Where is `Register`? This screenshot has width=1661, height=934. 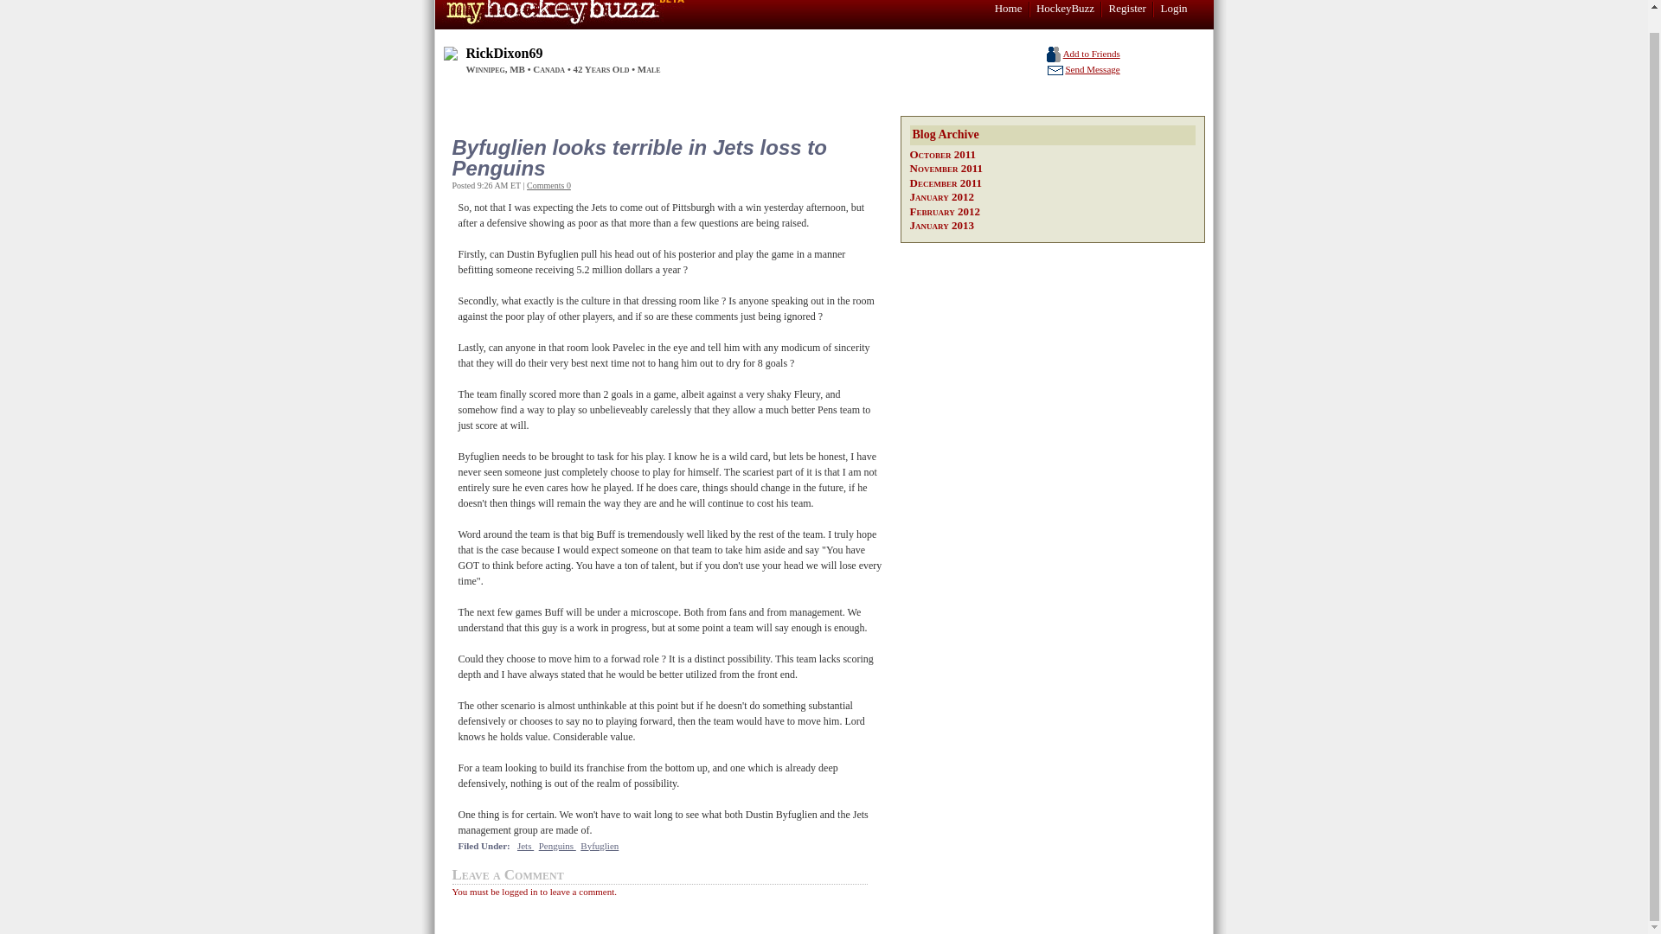
Register is located at coordinates (1127, 9).